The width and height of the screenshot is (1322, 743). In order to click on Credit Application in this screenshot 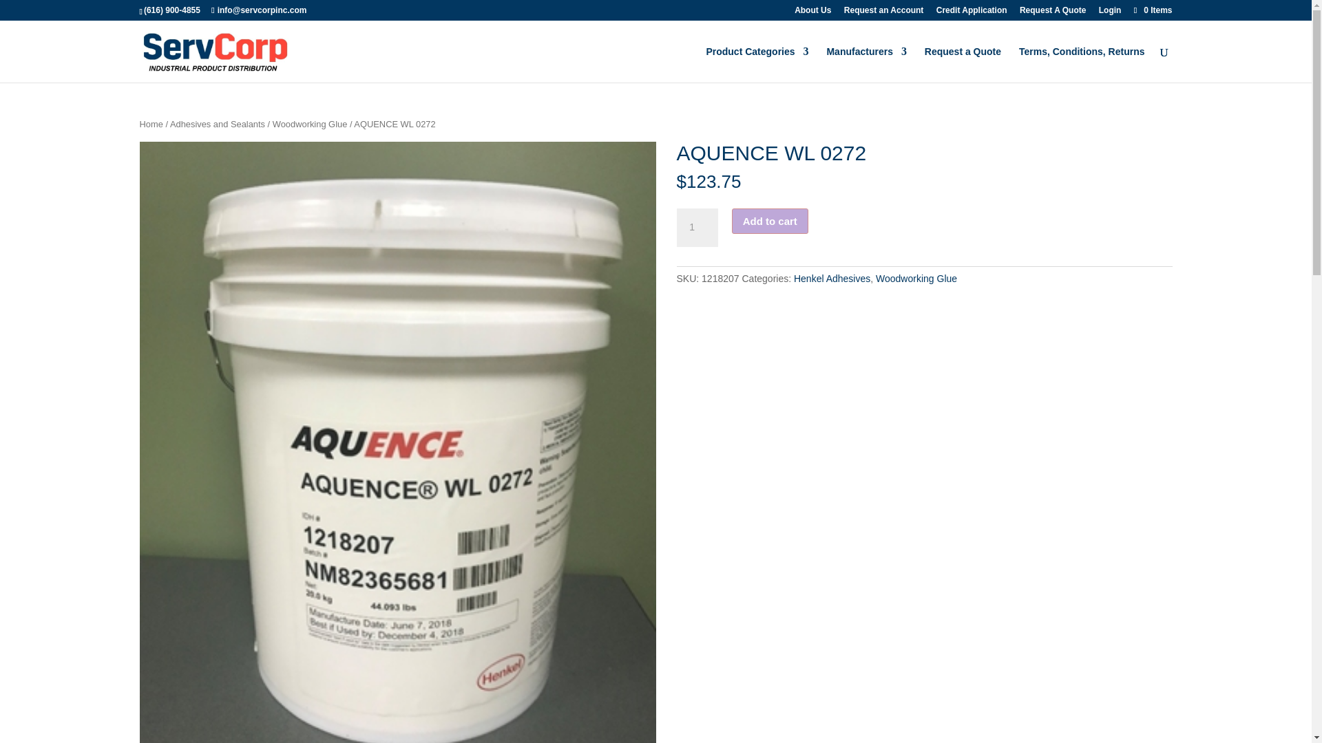, I will do `click(972, 13)`.